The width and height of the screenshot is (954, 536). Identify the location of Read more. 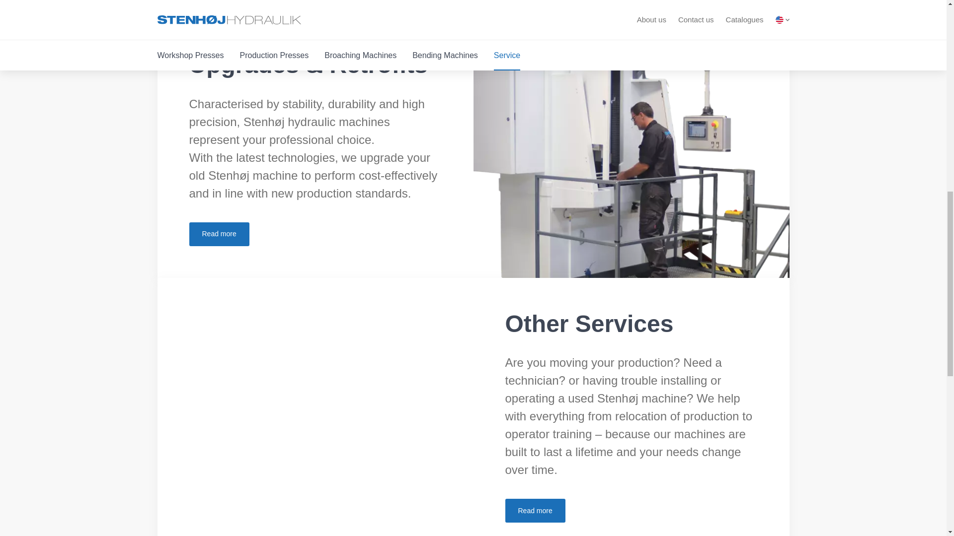
(535, 511).